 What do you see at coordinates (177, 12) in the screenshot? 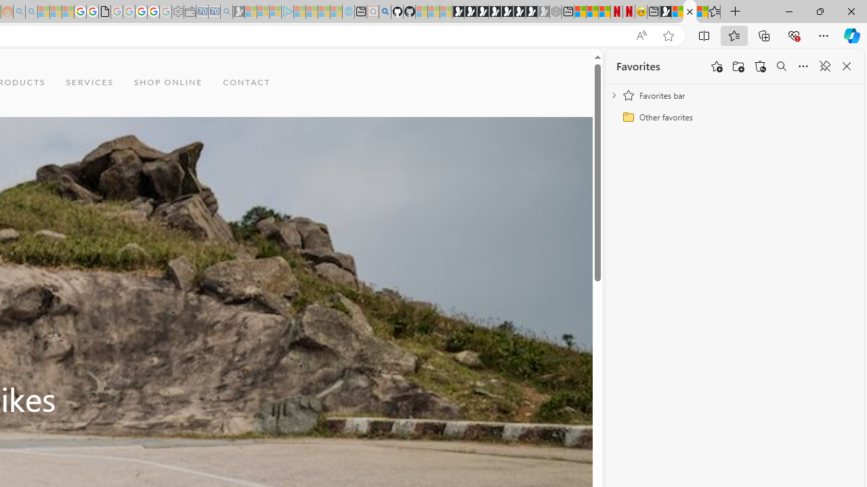
I see `Settings - Sleeping` at bounding box center [177, 12].